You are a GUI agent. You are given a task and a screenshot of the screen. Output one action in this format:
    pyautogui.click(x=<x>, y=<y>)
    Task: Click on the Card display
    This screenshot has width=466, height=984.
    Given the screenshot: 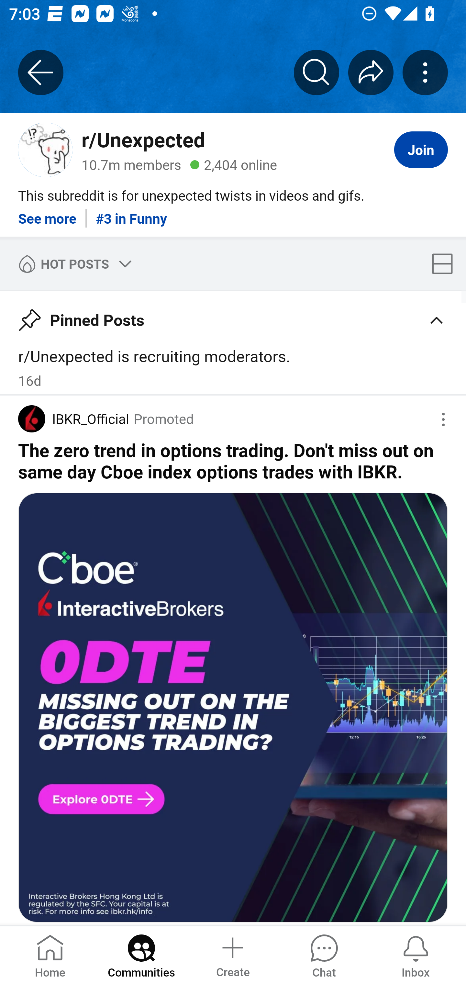 What is the action you would take?
    pyautogui.click(x=446, y=263)
    